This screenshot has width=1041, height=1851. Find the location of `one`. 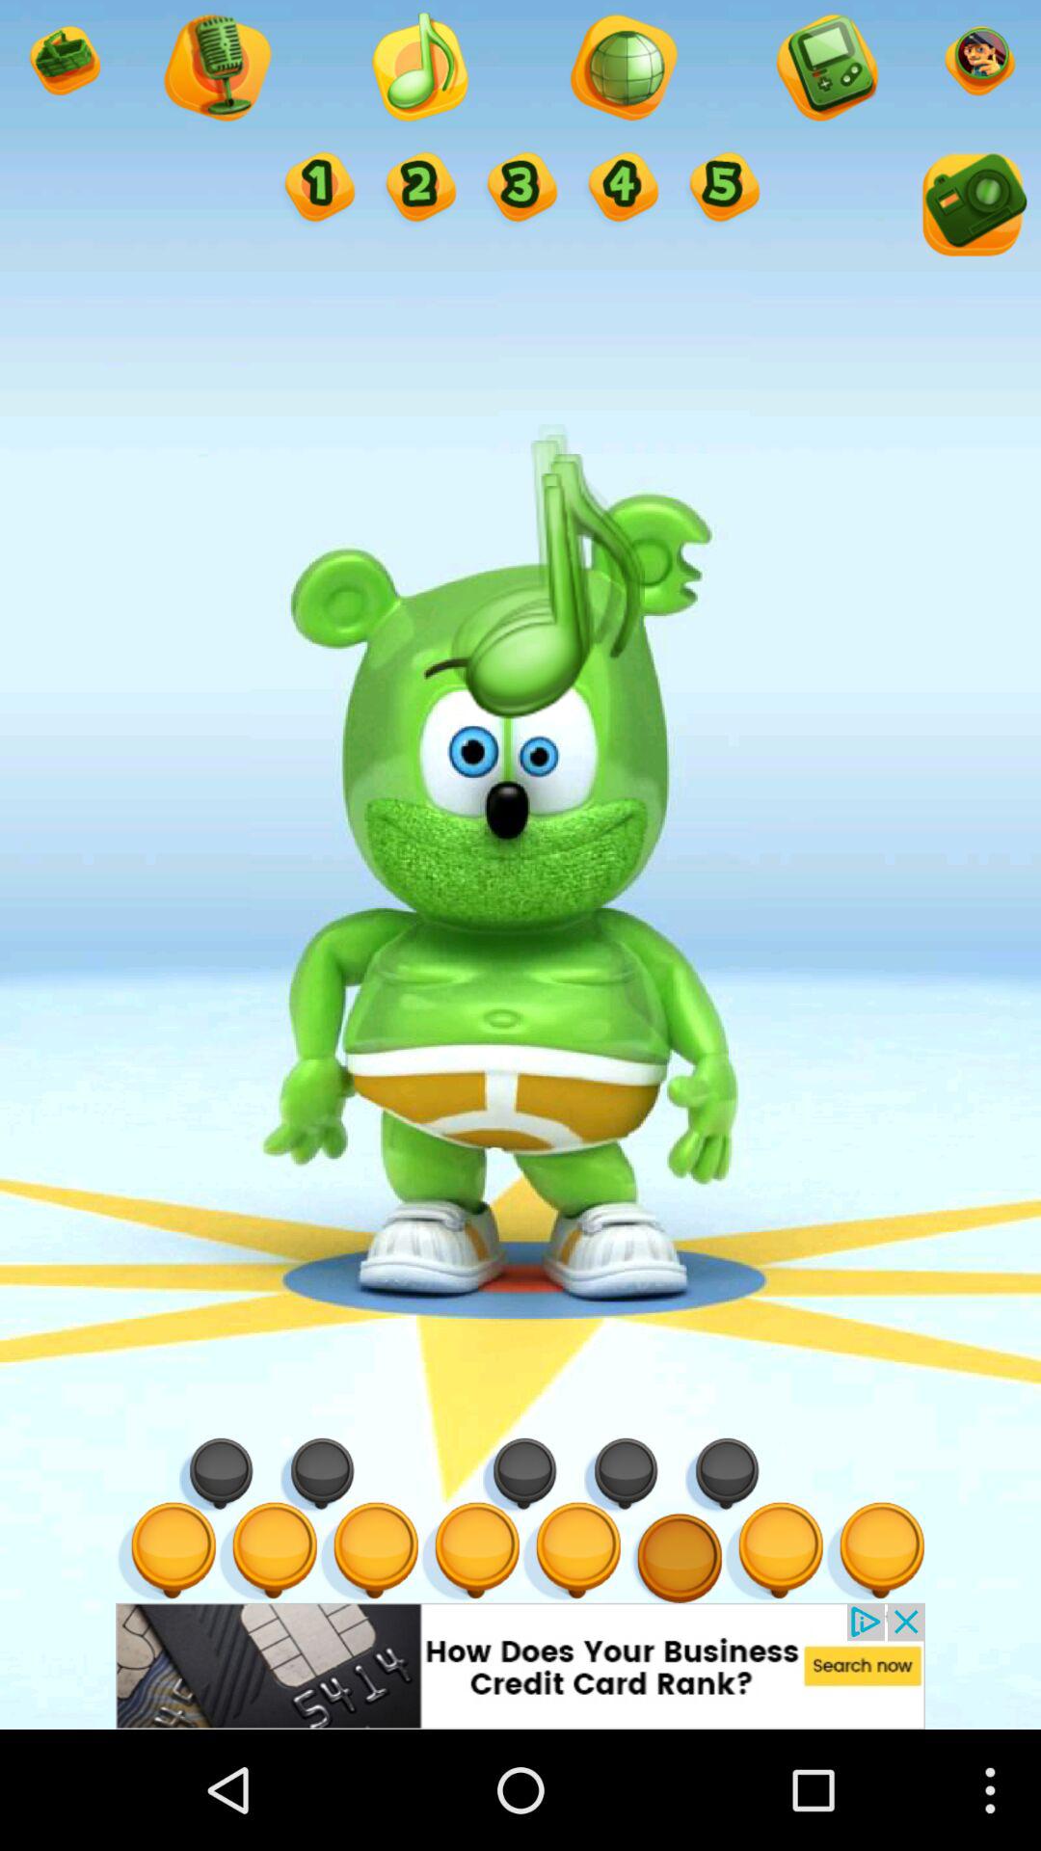

one is located at coordinates (318, 189).